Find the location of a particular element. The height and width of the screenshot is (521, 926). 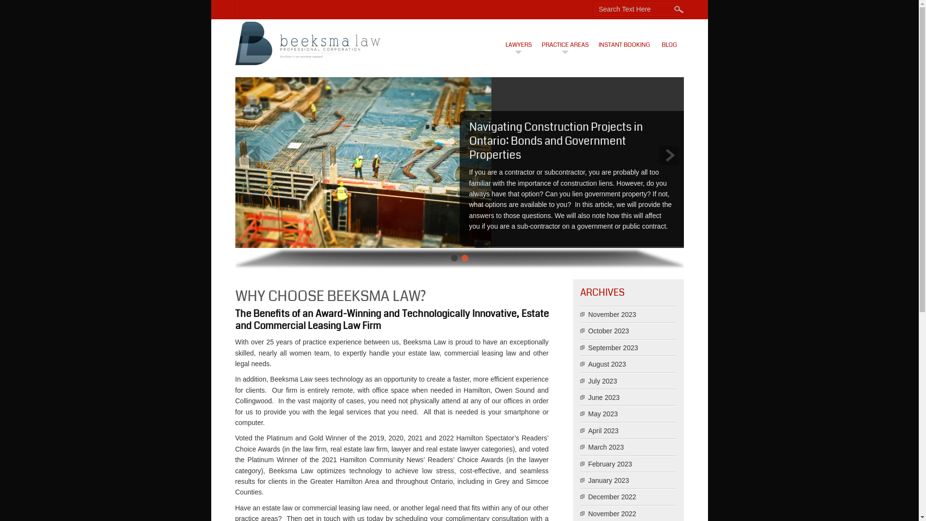

January 2023 is located at coordinates (609, 480).